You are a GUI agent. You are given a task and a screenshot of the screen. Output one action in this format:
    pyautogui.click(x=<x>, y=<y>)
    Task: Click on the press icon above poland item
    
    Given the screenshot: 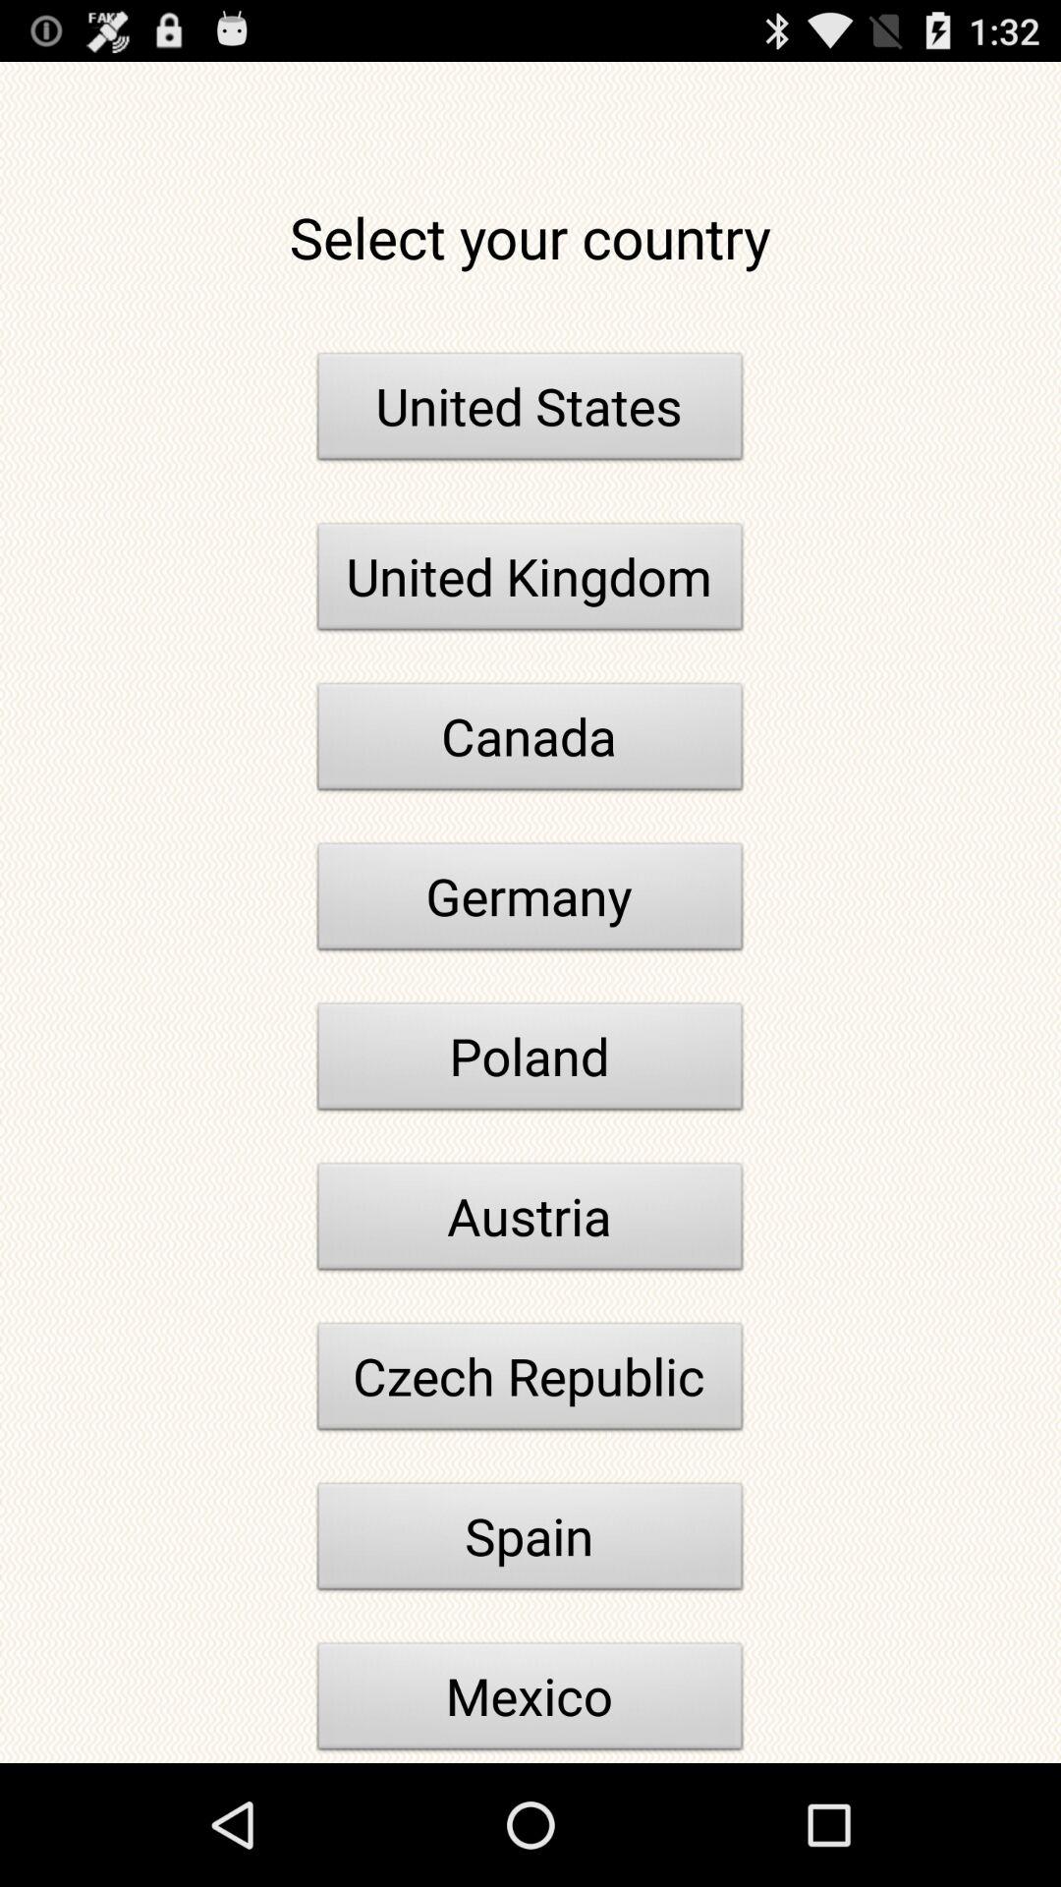 What is the action you would take?
    pyautogui.click(x=530, y=902)
    